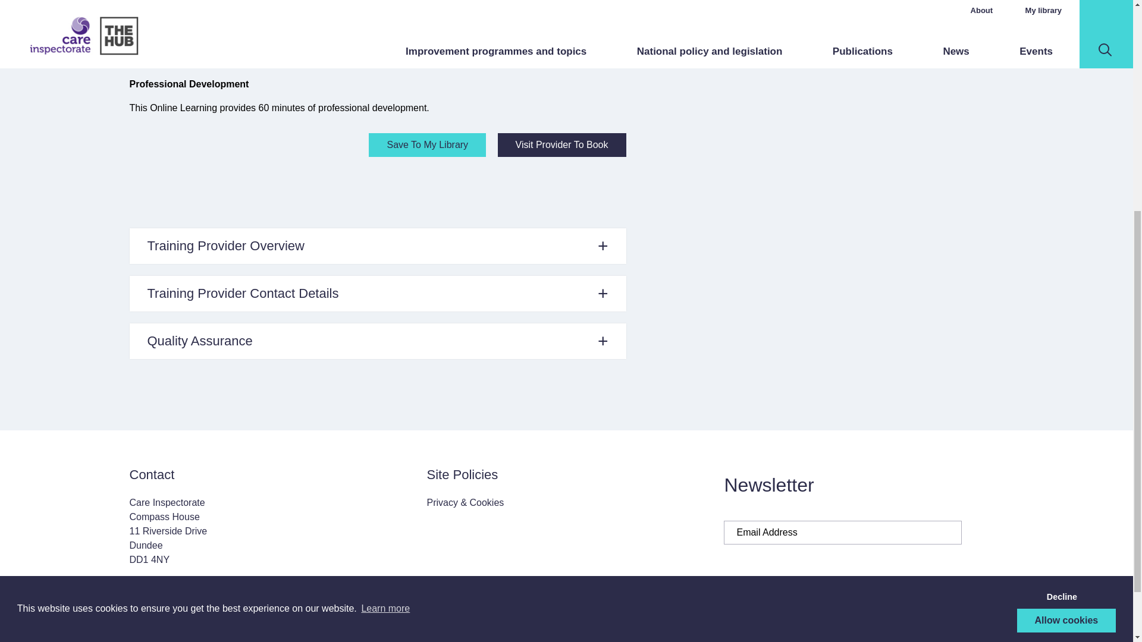  I want to click on Site Policies, so click(462, 474).